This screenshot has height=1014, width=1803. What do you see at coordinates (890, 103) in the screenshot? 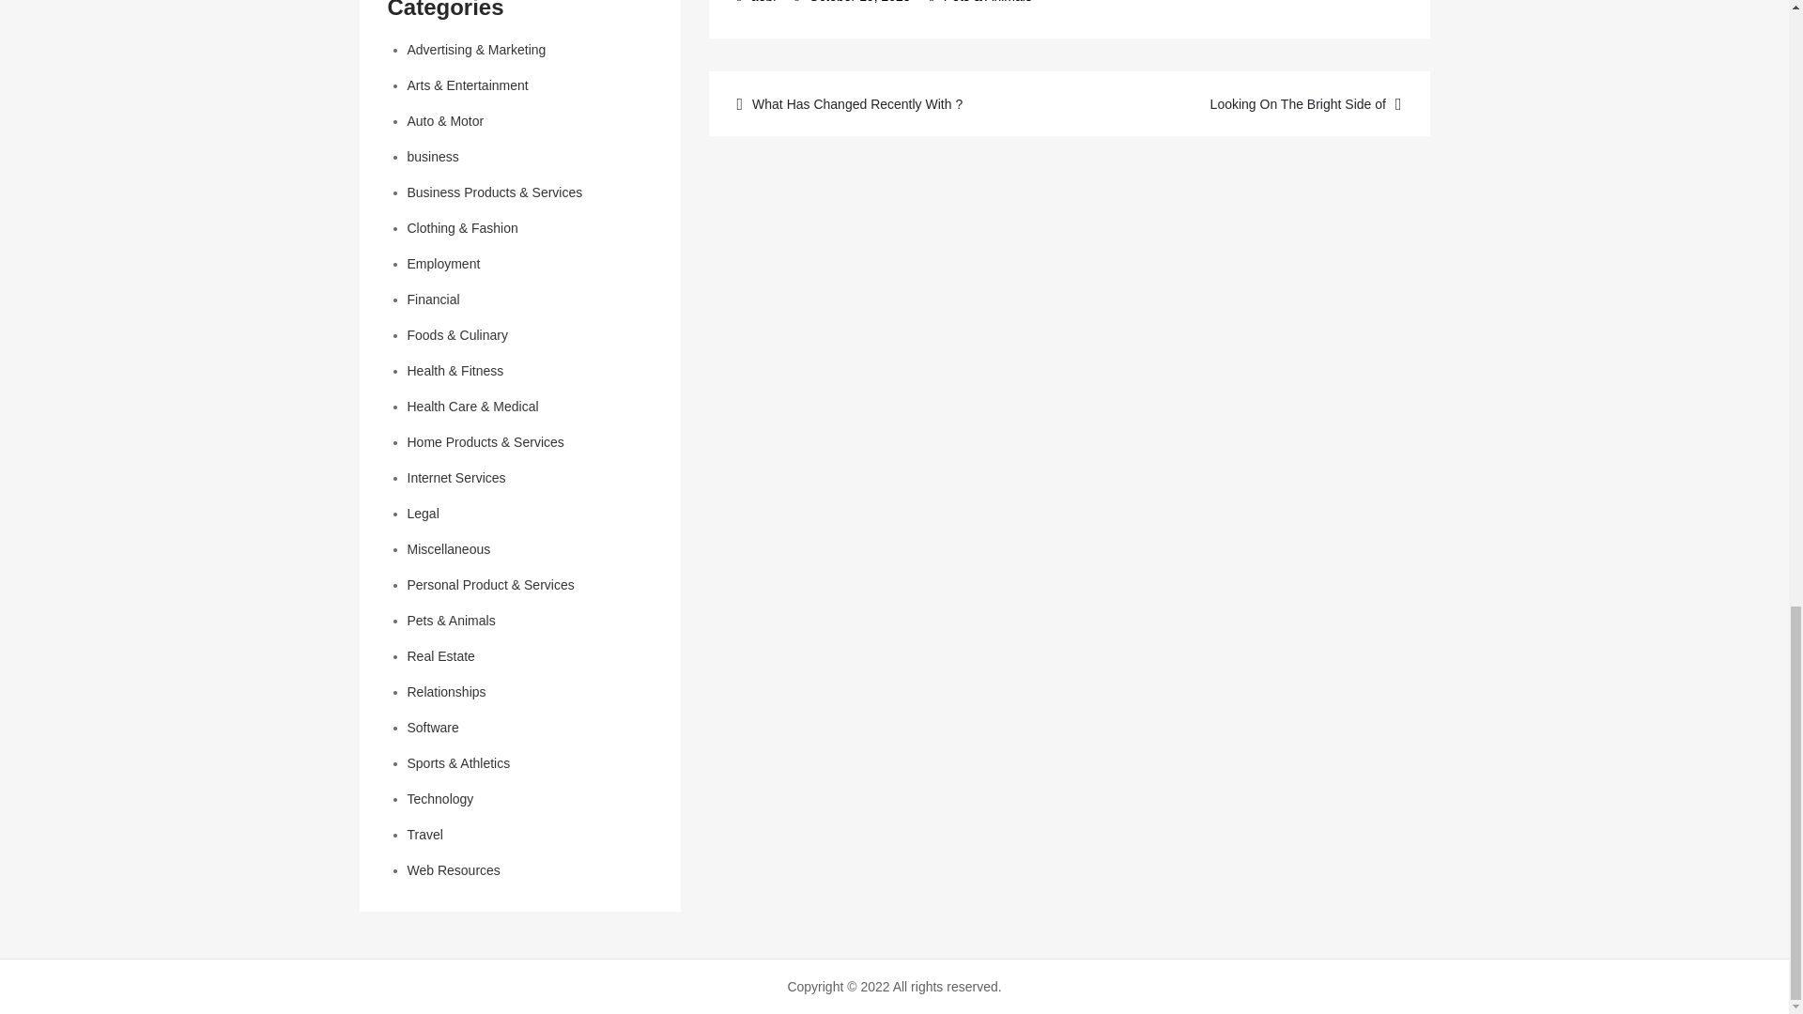
I see `What Has Changed Recently With ?` at bounding box center [890, 103].